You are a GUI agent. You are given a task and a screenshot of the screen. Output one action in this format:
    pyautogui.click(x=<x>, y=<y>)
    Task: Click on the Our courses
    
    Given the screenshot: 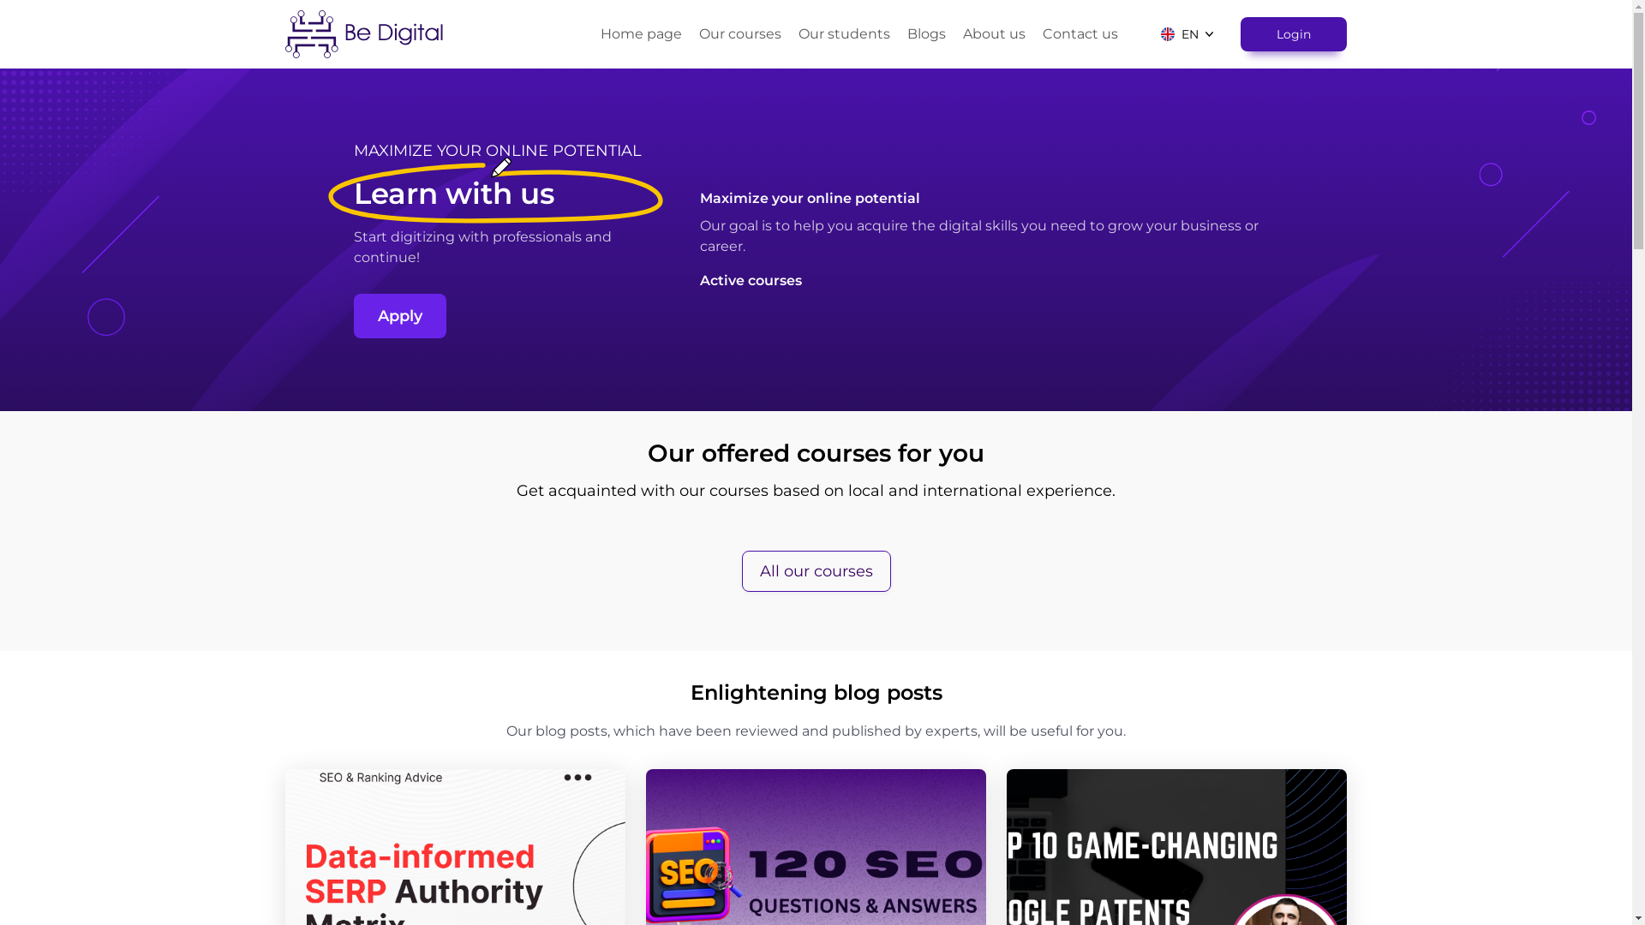 What is the action you would take?
    pyautogui.click(x=740, y=34)
    